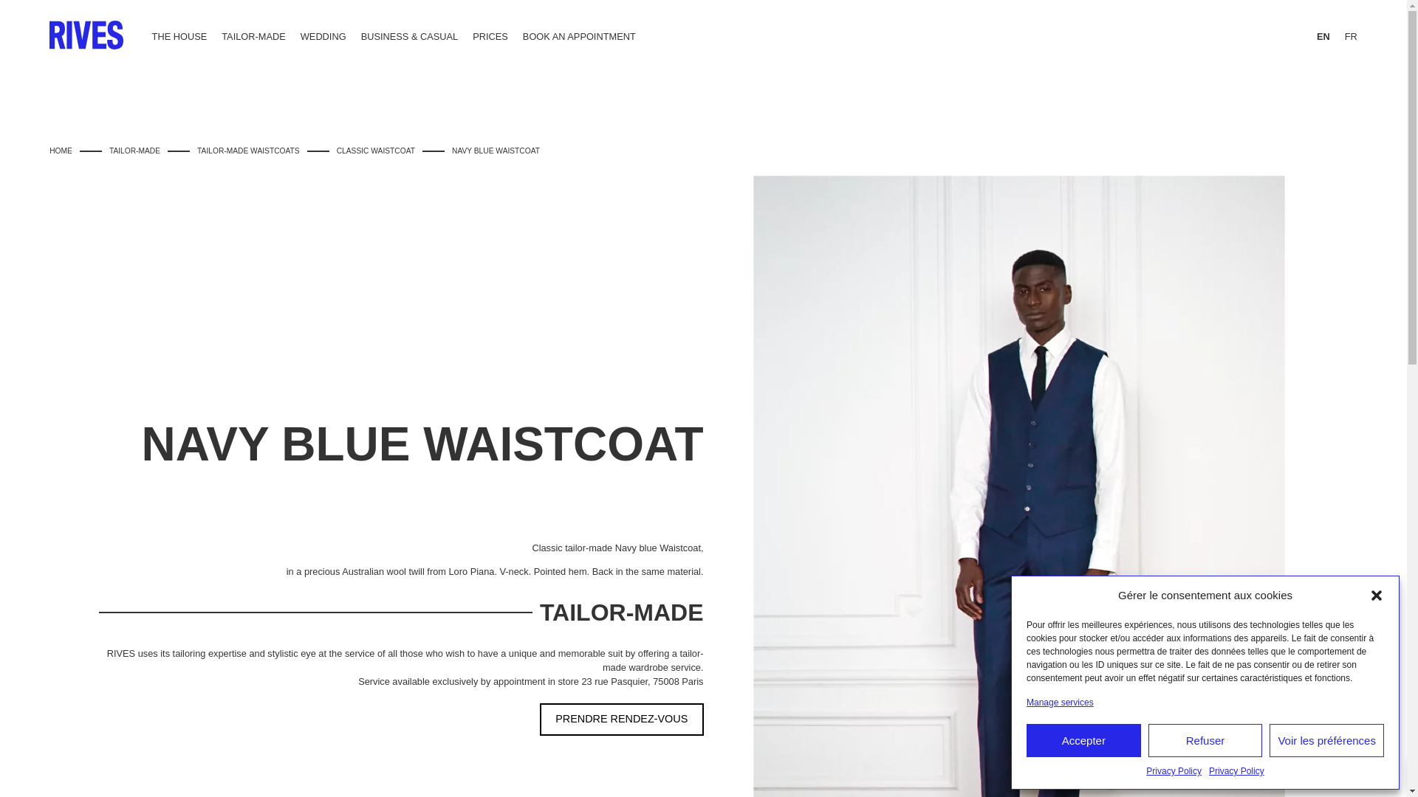 This screenshot has height=797, width=1418. What do you see at coordinates (586, 36) in the screenshot?
I see `BOOK AN APPOINTMENT` at bounding box center [586, 36].